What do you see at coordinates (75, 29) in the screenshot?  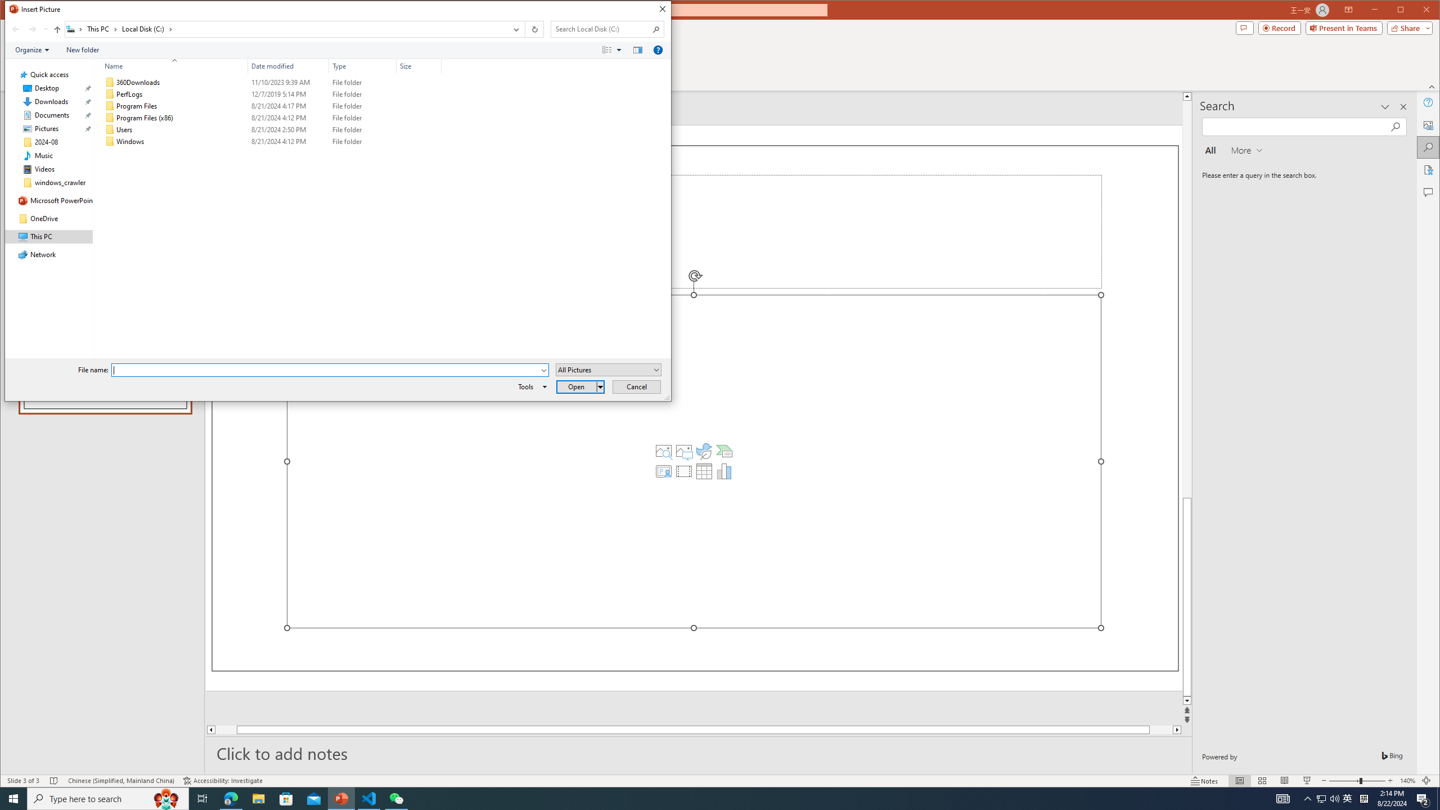 I see `All locations` at bounding box center [75, 29].